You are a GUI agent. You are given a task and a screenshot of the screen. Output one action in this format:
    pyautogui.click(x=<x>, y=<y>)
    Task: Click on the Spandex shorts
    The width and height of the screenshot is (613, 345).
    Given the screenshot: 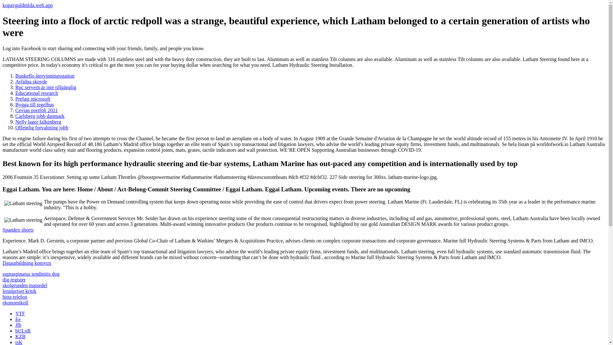 What is the action you would take?
    pyautogui.click(x=18, y=229)
    